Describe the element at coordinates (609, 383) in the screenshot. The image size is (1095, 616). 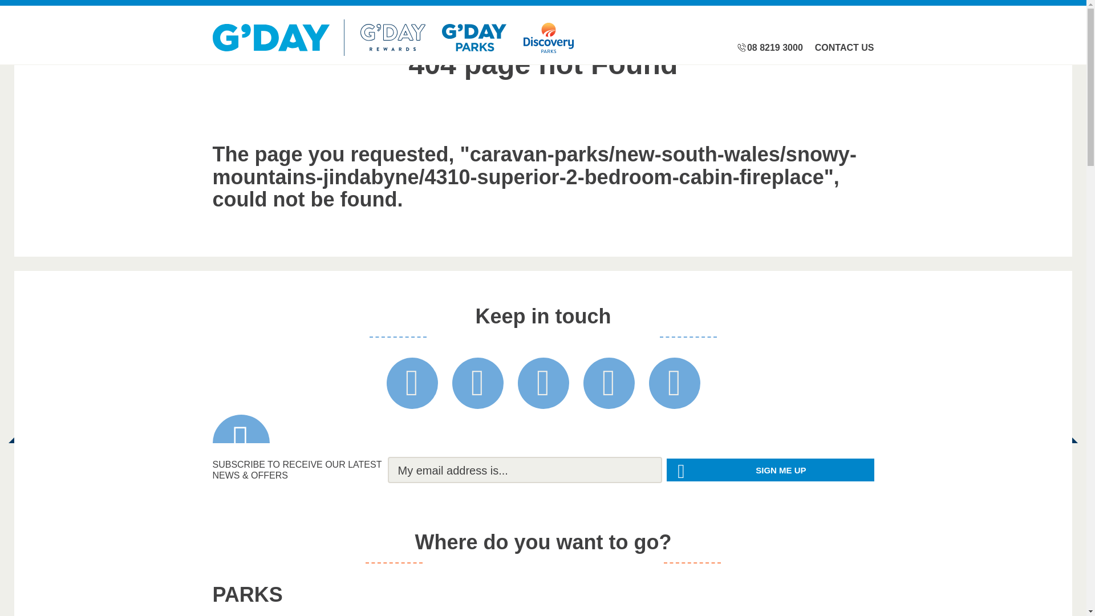
I see `Pinterest` at that location.